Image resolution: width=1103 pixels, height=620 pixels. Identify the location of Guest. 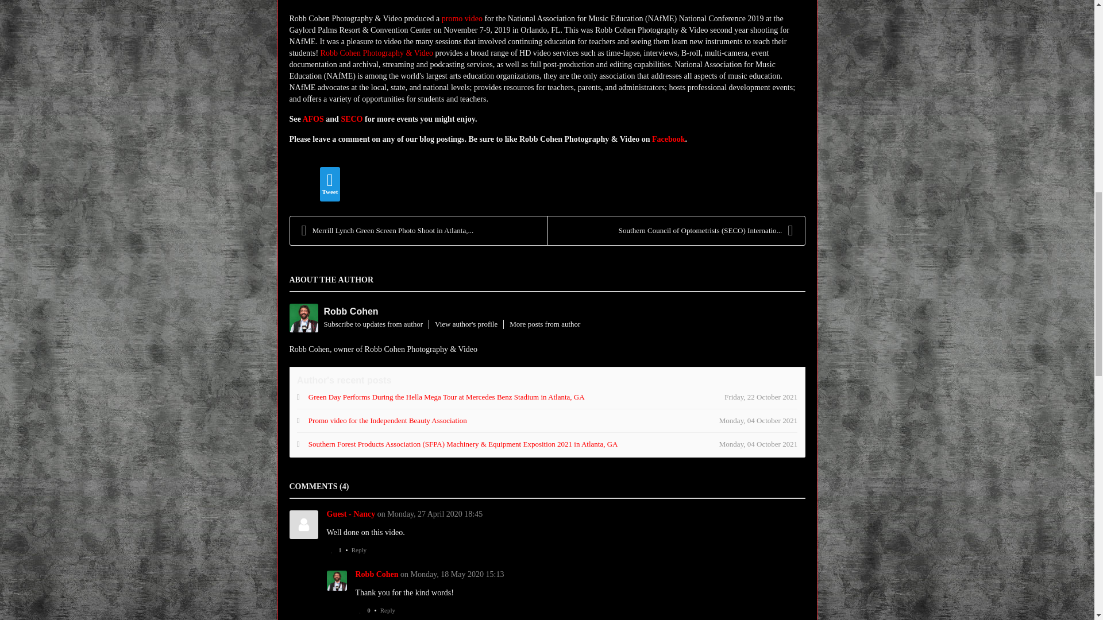
(350, 513).